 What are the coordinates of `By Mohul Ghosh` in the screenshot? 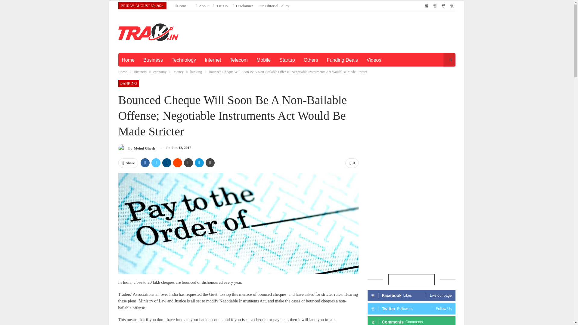 It's located at (136, 148).